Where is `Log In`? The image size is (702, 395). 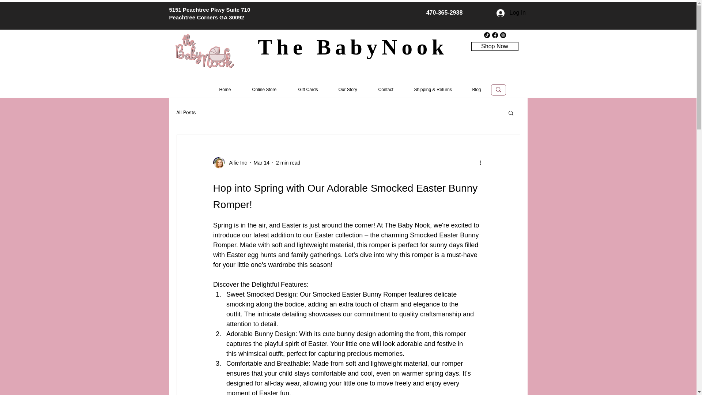 Log In is located at coordinates (503, 12).